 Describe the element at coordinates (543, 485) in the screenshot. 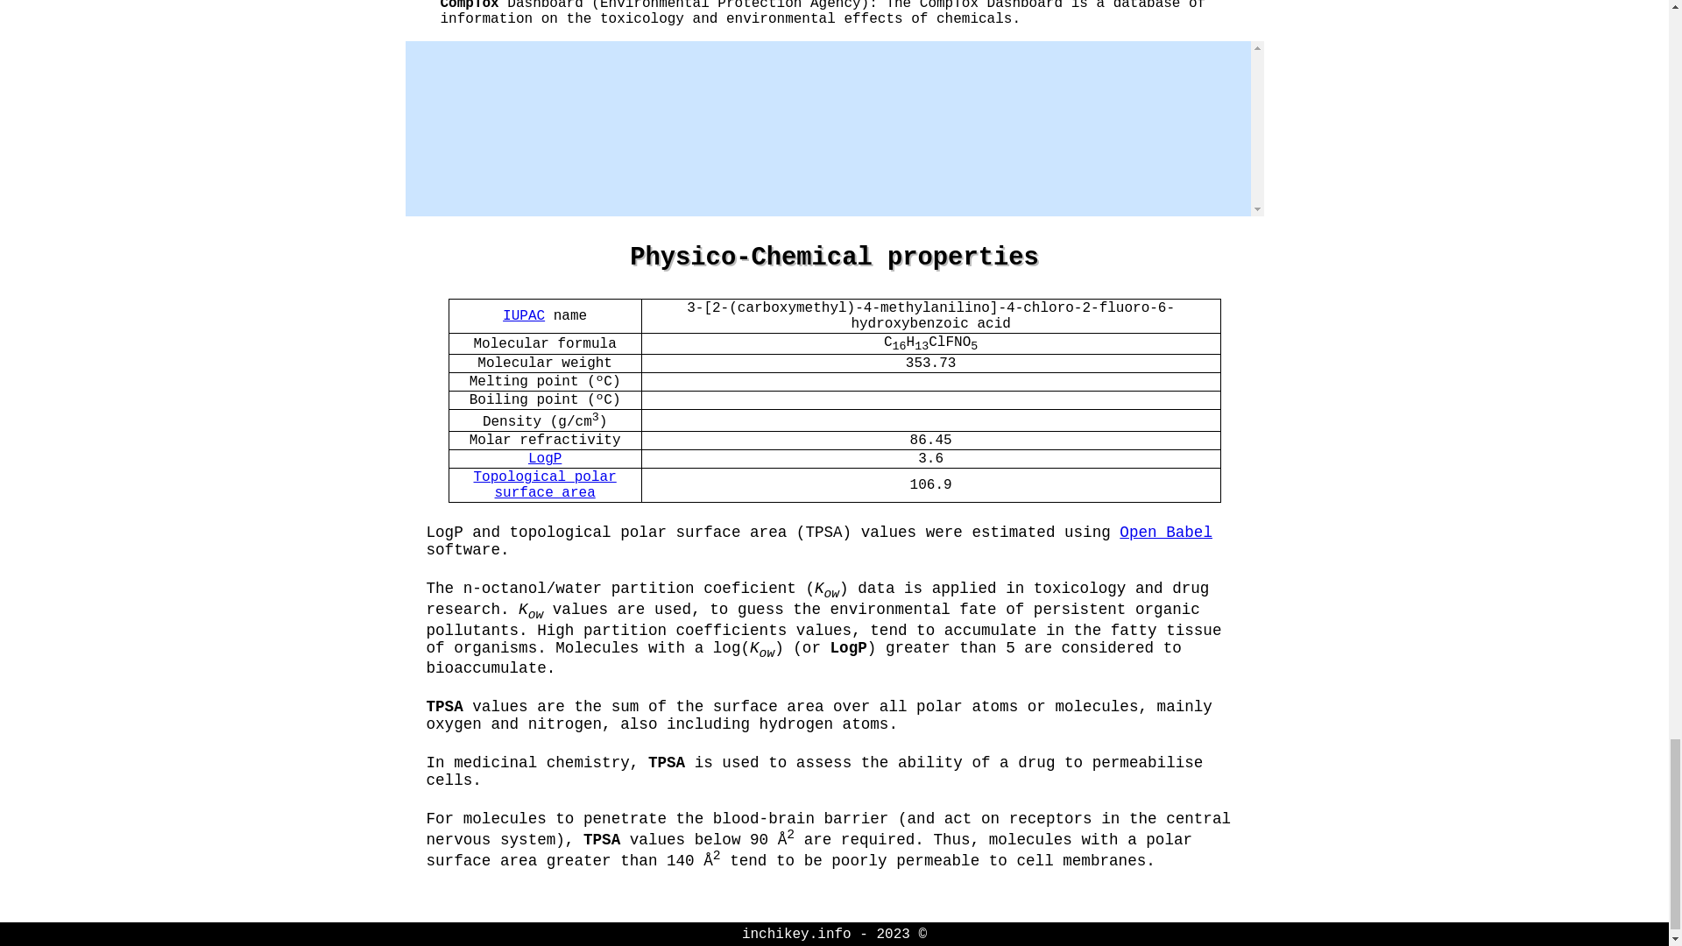

I see `Topological polar surface area` at that location.